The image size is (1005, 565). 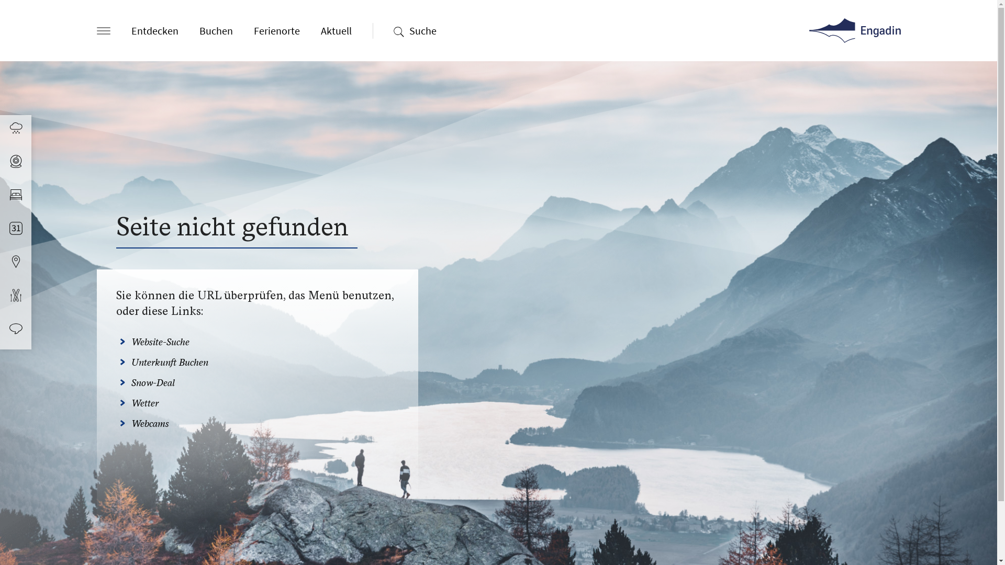 What do you see at coordinates (423, 31) in the screenshot?
I see `Suche` at bounding box center [423, 31].